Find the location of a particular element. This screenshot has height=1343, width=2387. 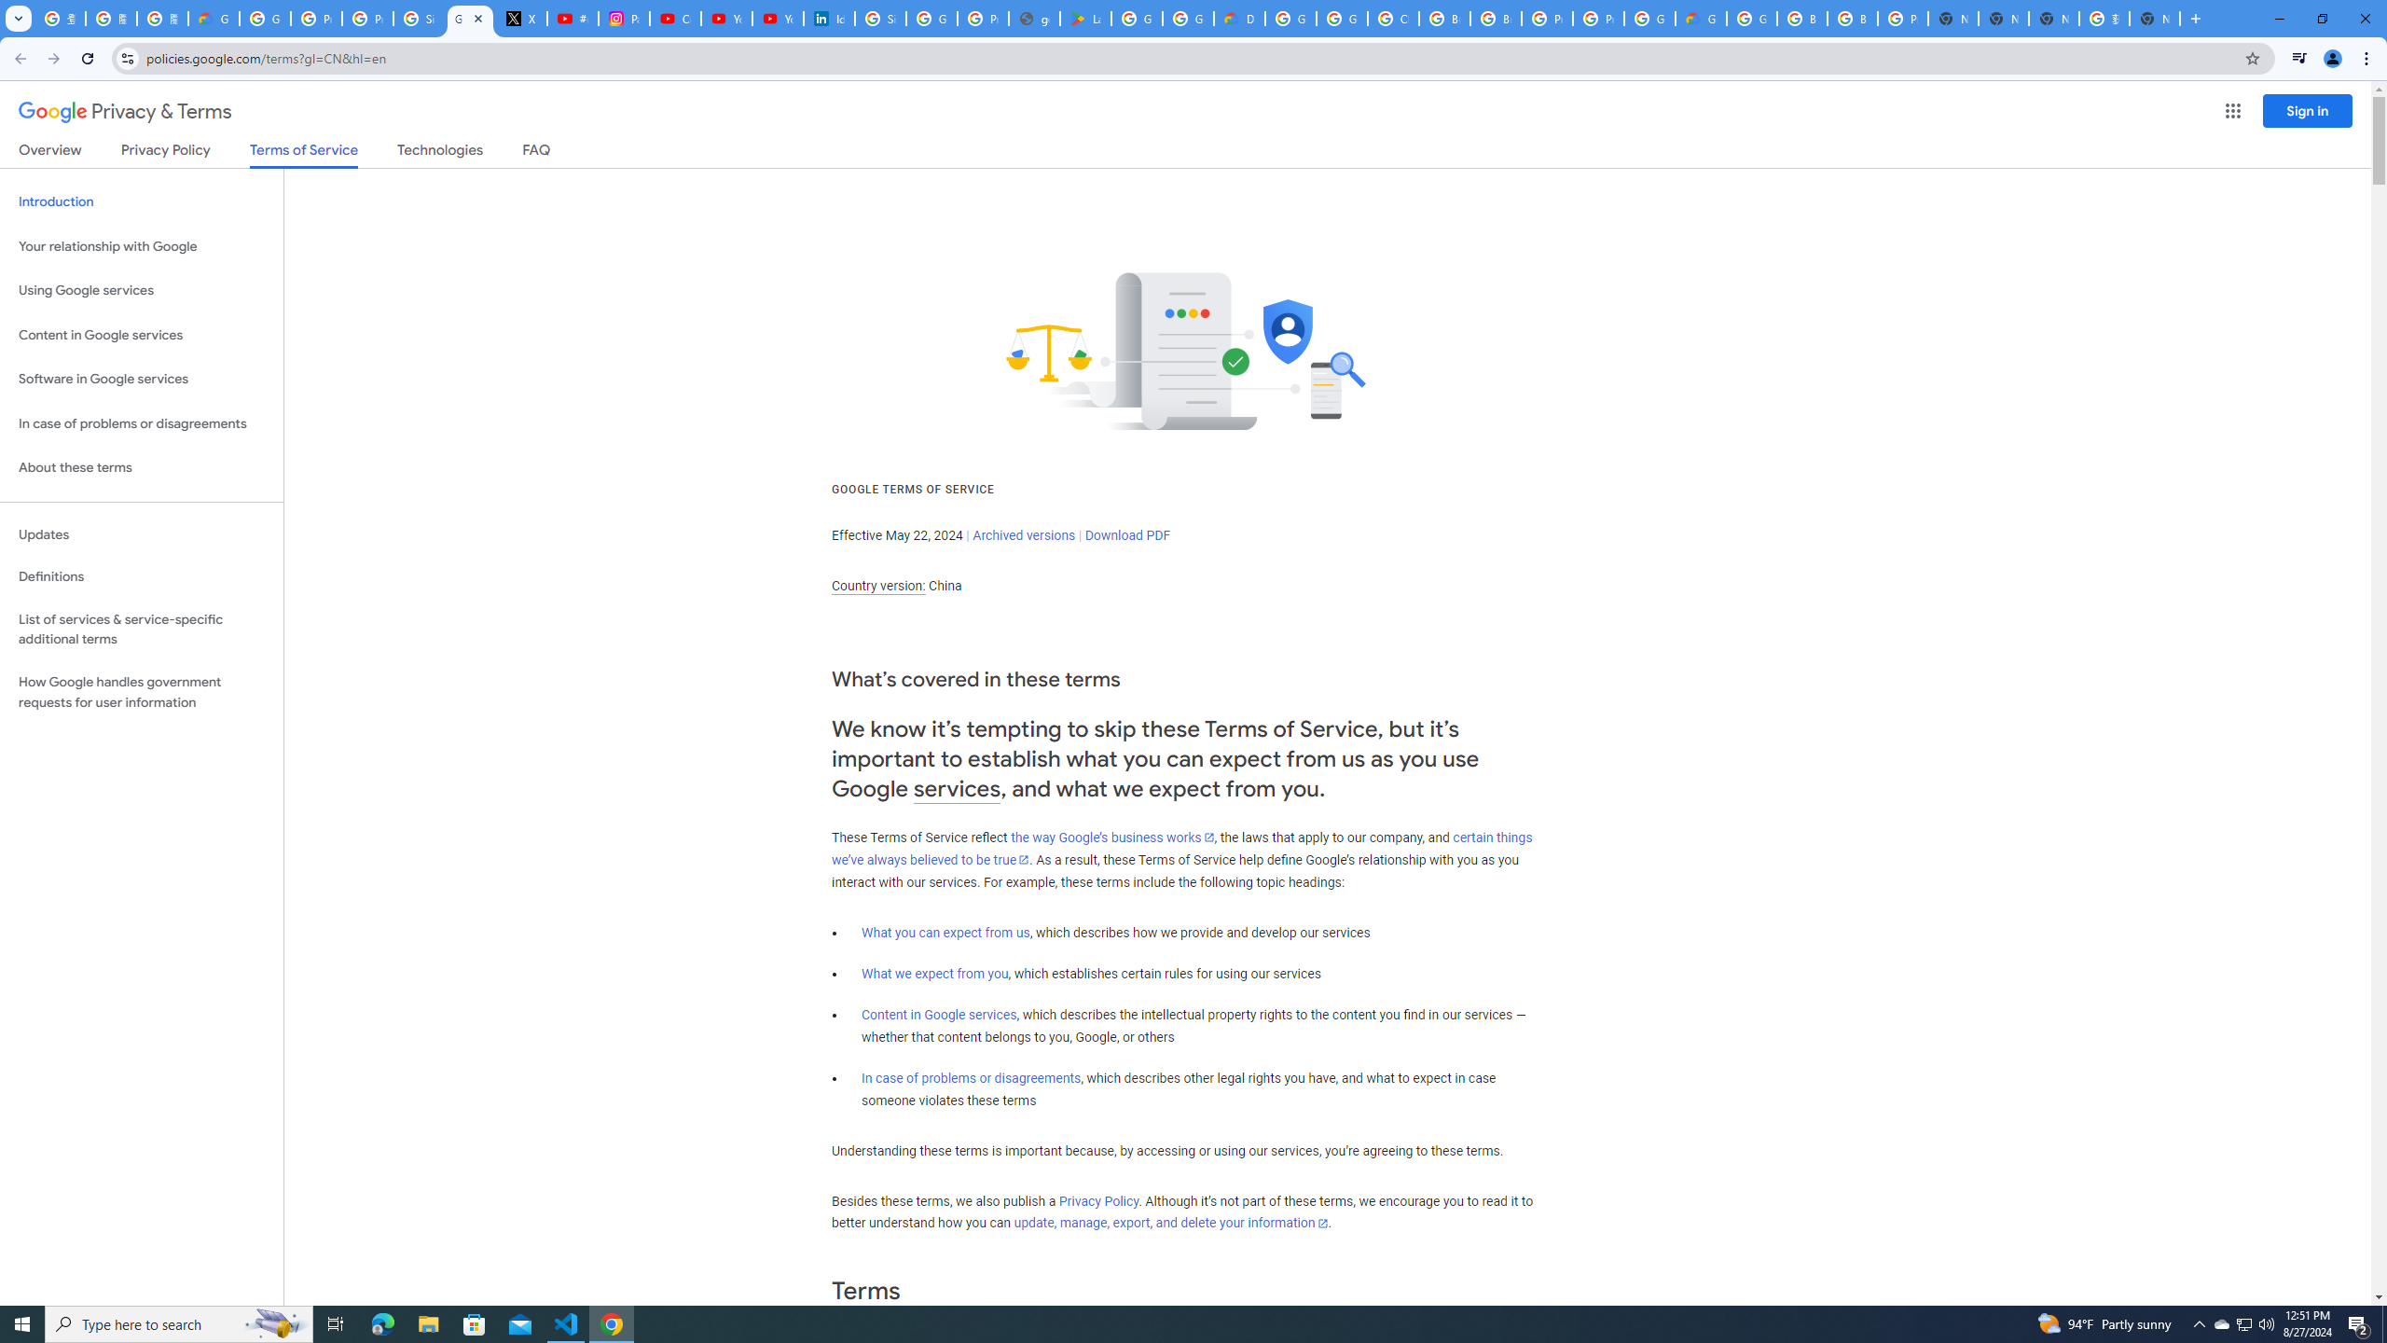

Archived versions is located at coordinates (1024, 535).